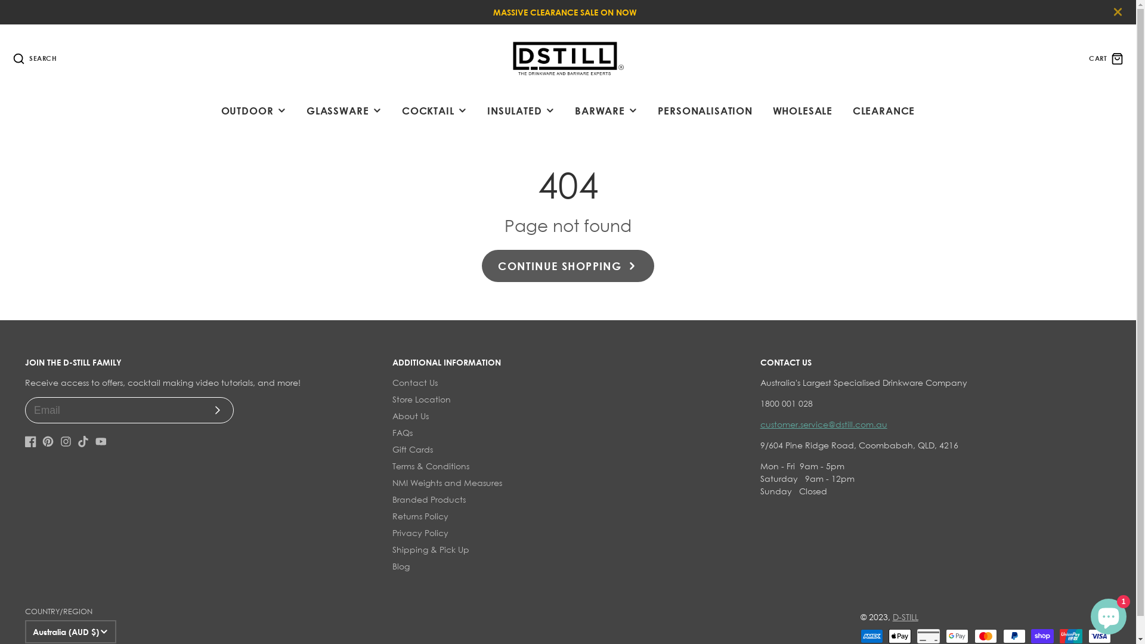 The width and height of the screenshot is (1145, 644). What do you see at coordinates (705, 111) in the screenshot?
I see `PERSONALISATION` at bounding box center [705, 111].